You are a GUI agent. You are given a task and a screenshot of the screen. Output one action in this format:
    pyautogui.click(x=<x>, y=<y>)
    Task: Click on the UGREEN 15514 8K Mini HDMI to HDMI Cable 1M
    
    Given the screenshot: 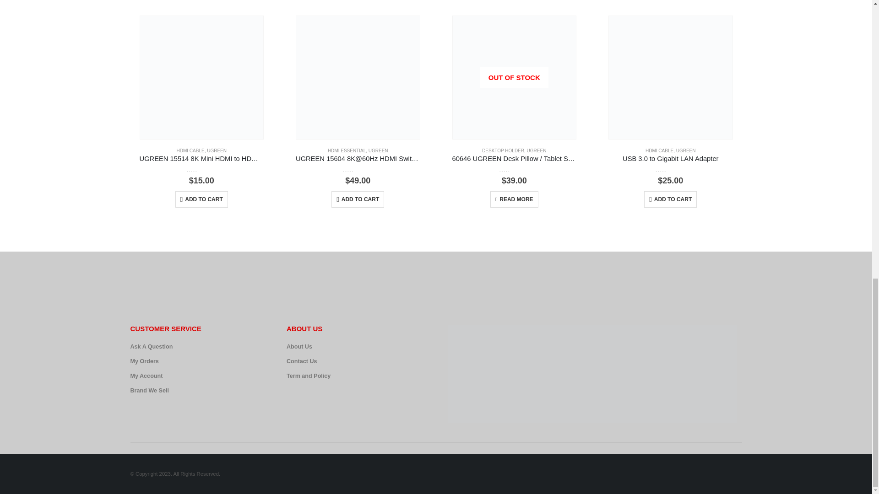 What is the action you would take?
    pyautogui.click(x=201, y=159)
    